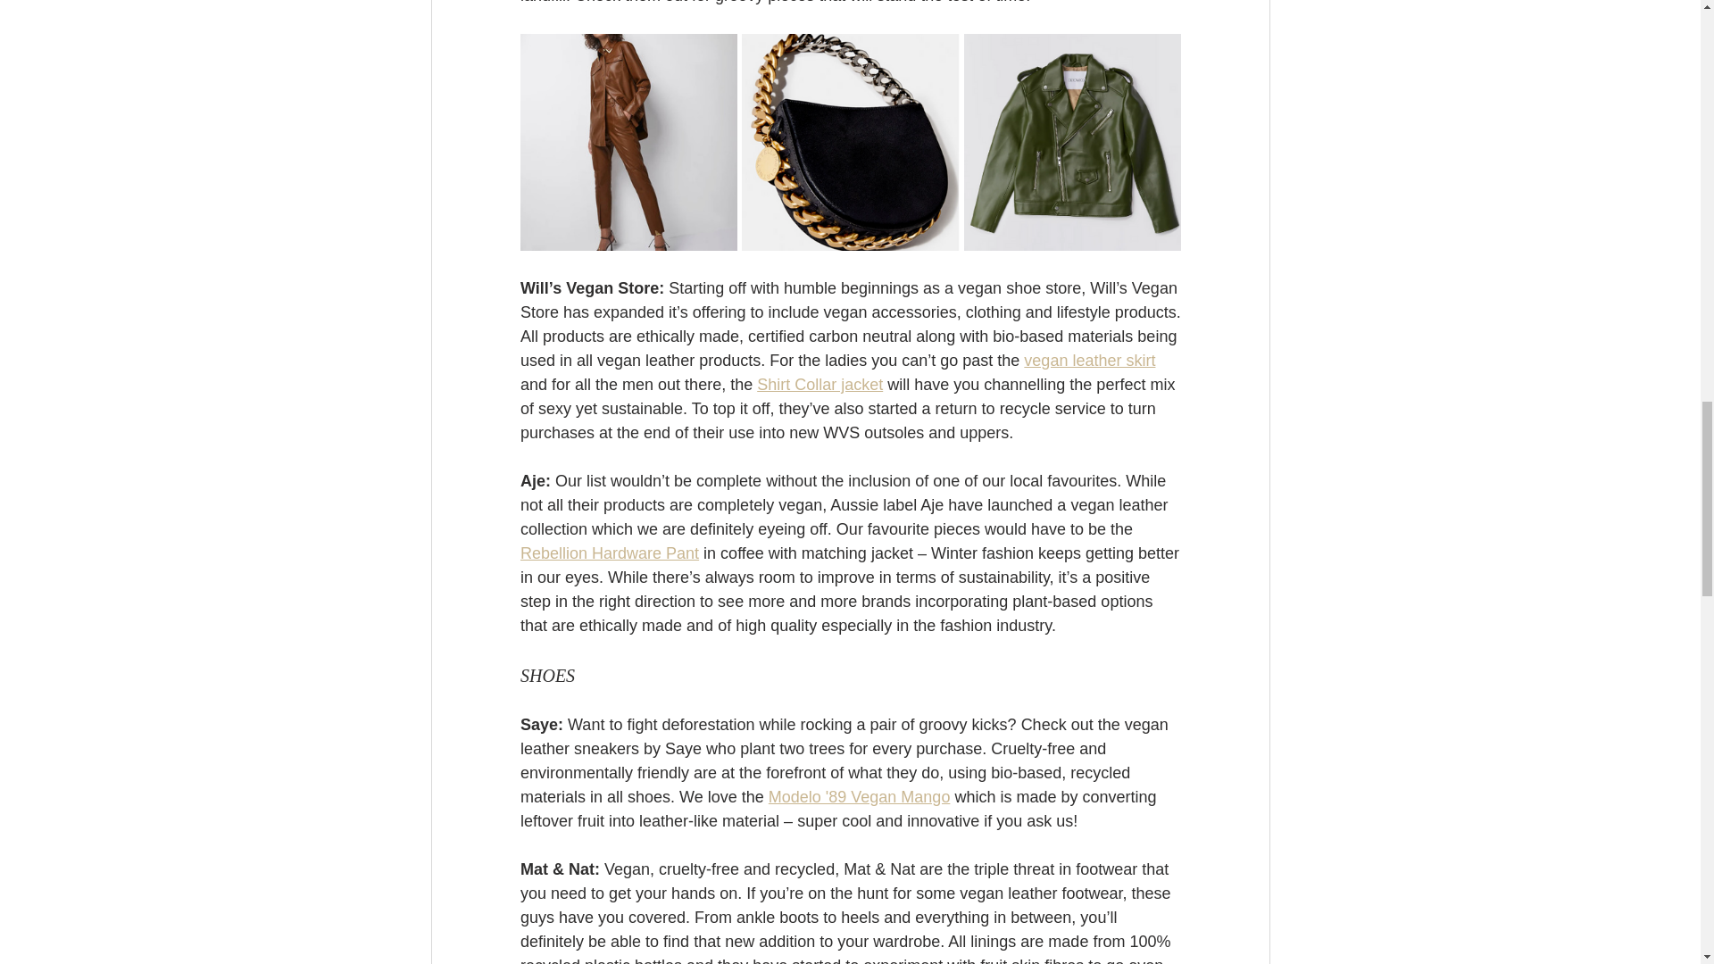  I want to click on Modelo '89 Vegan Mango, so click(859, 796).